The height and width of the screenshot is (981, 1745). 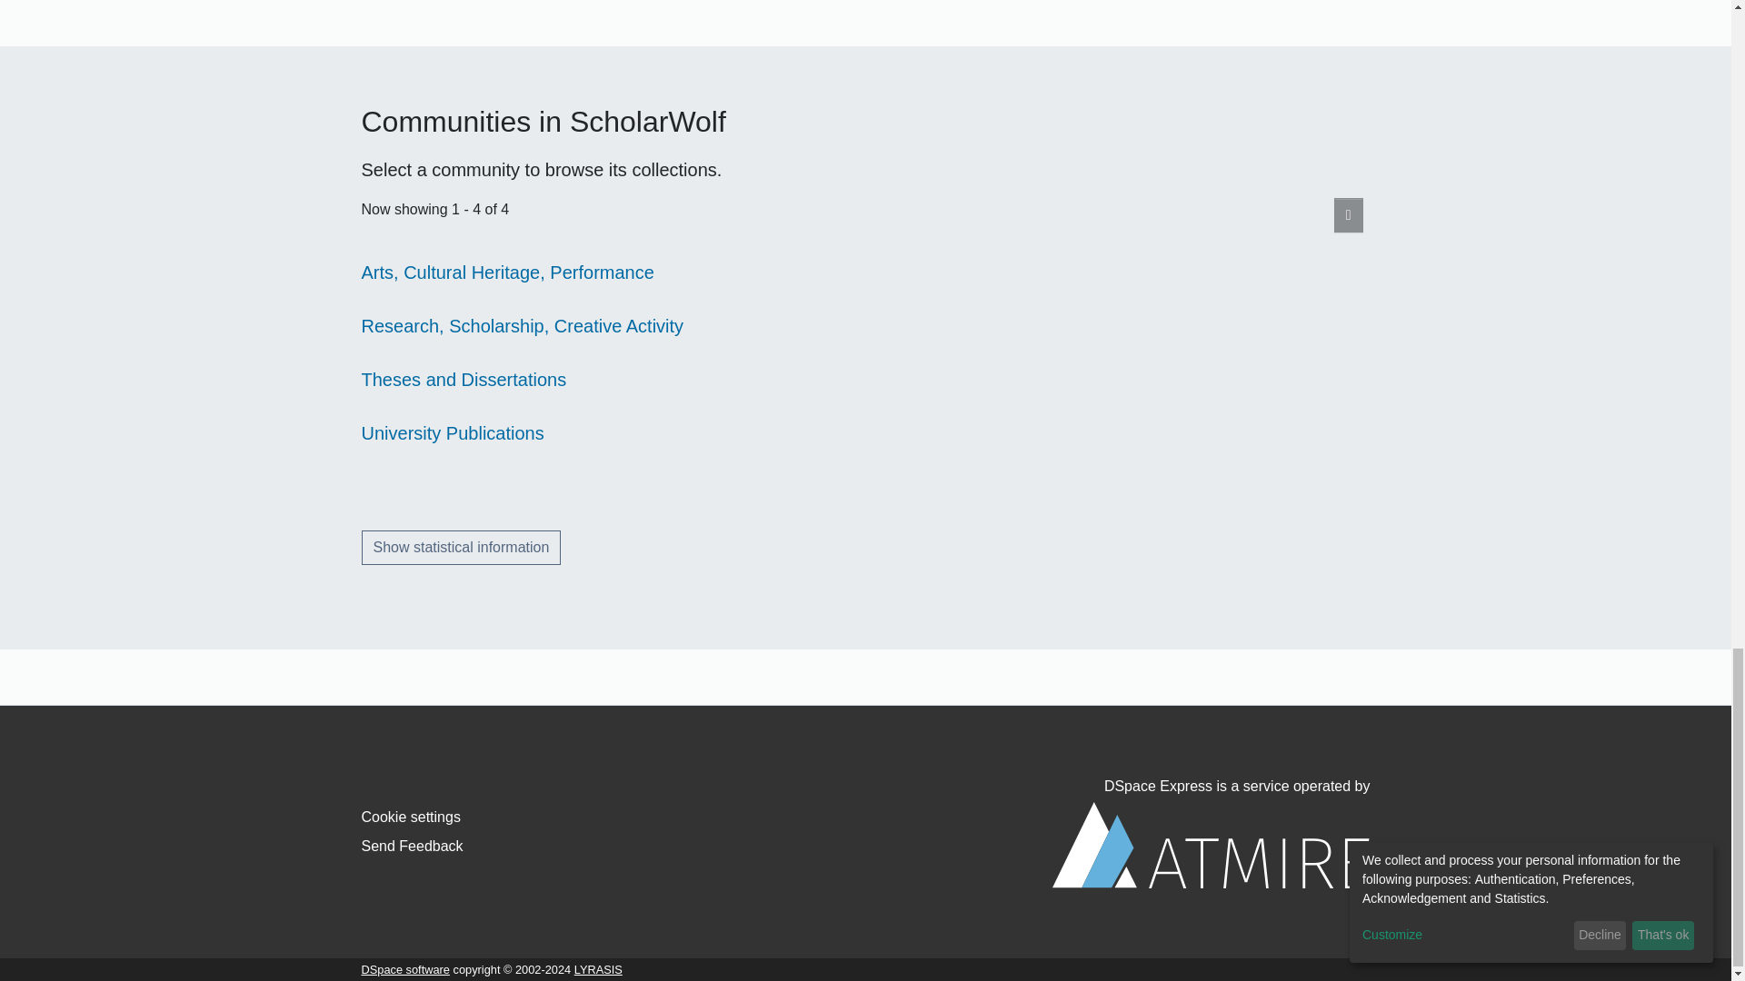 I want to click on University Publications, so click(x=453, y=432).